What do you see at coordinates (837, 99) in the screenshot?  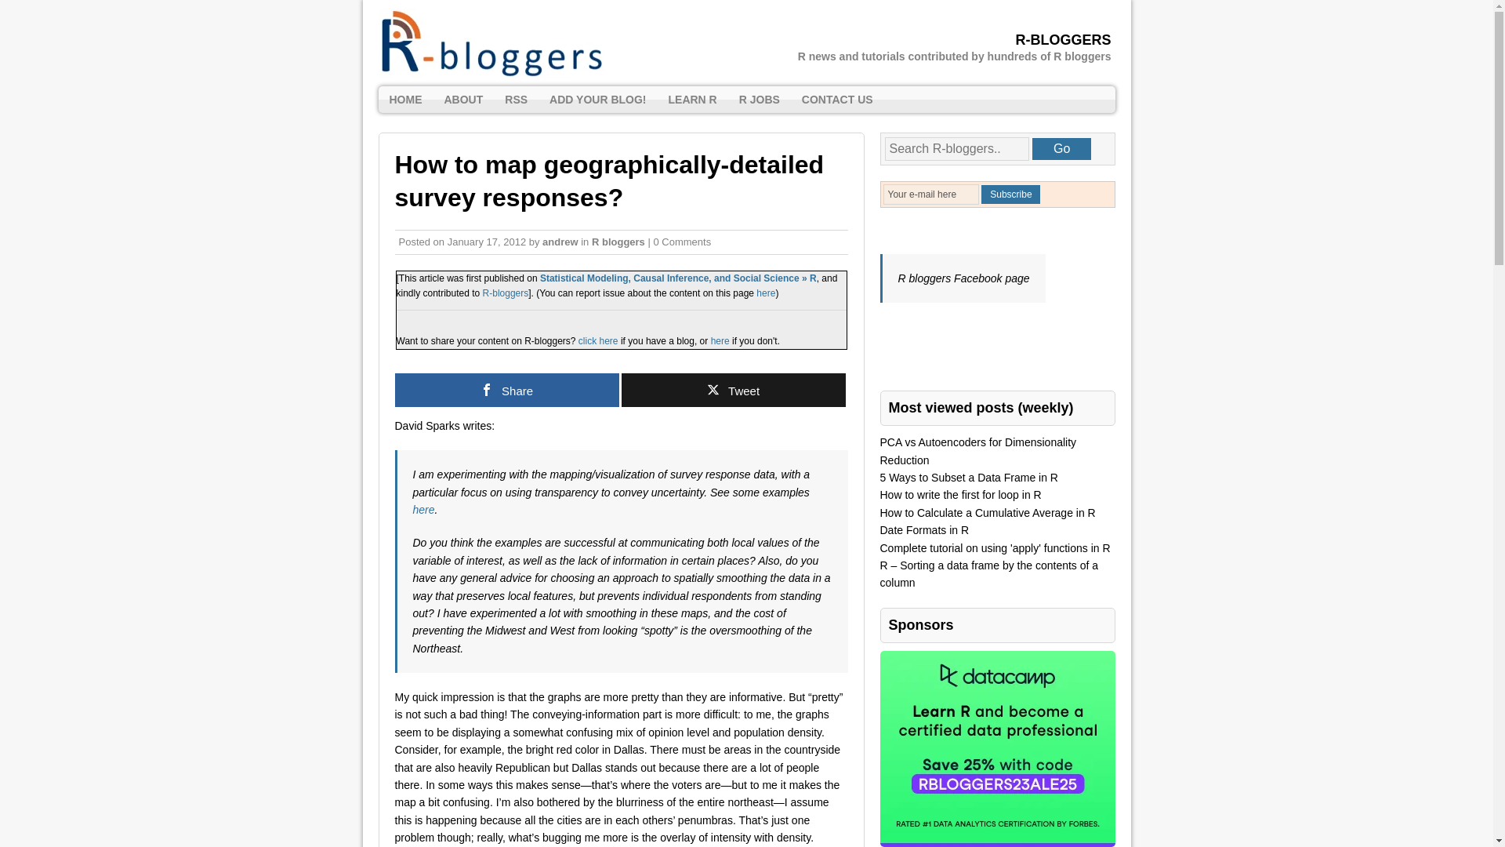 I see `CONTACT US` at bounding box center [837, 99].